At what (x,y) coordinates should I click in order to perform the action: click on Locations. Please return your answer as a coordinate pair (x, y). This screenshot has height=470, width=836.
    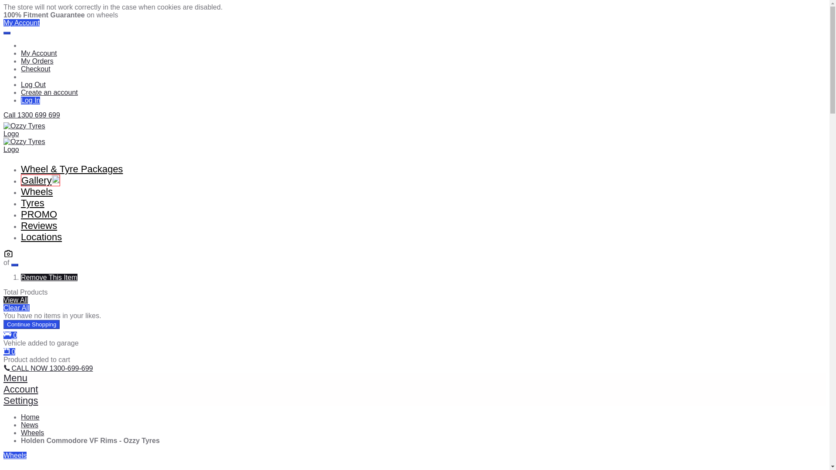
    Looking at the image, I should click on (41, 237).